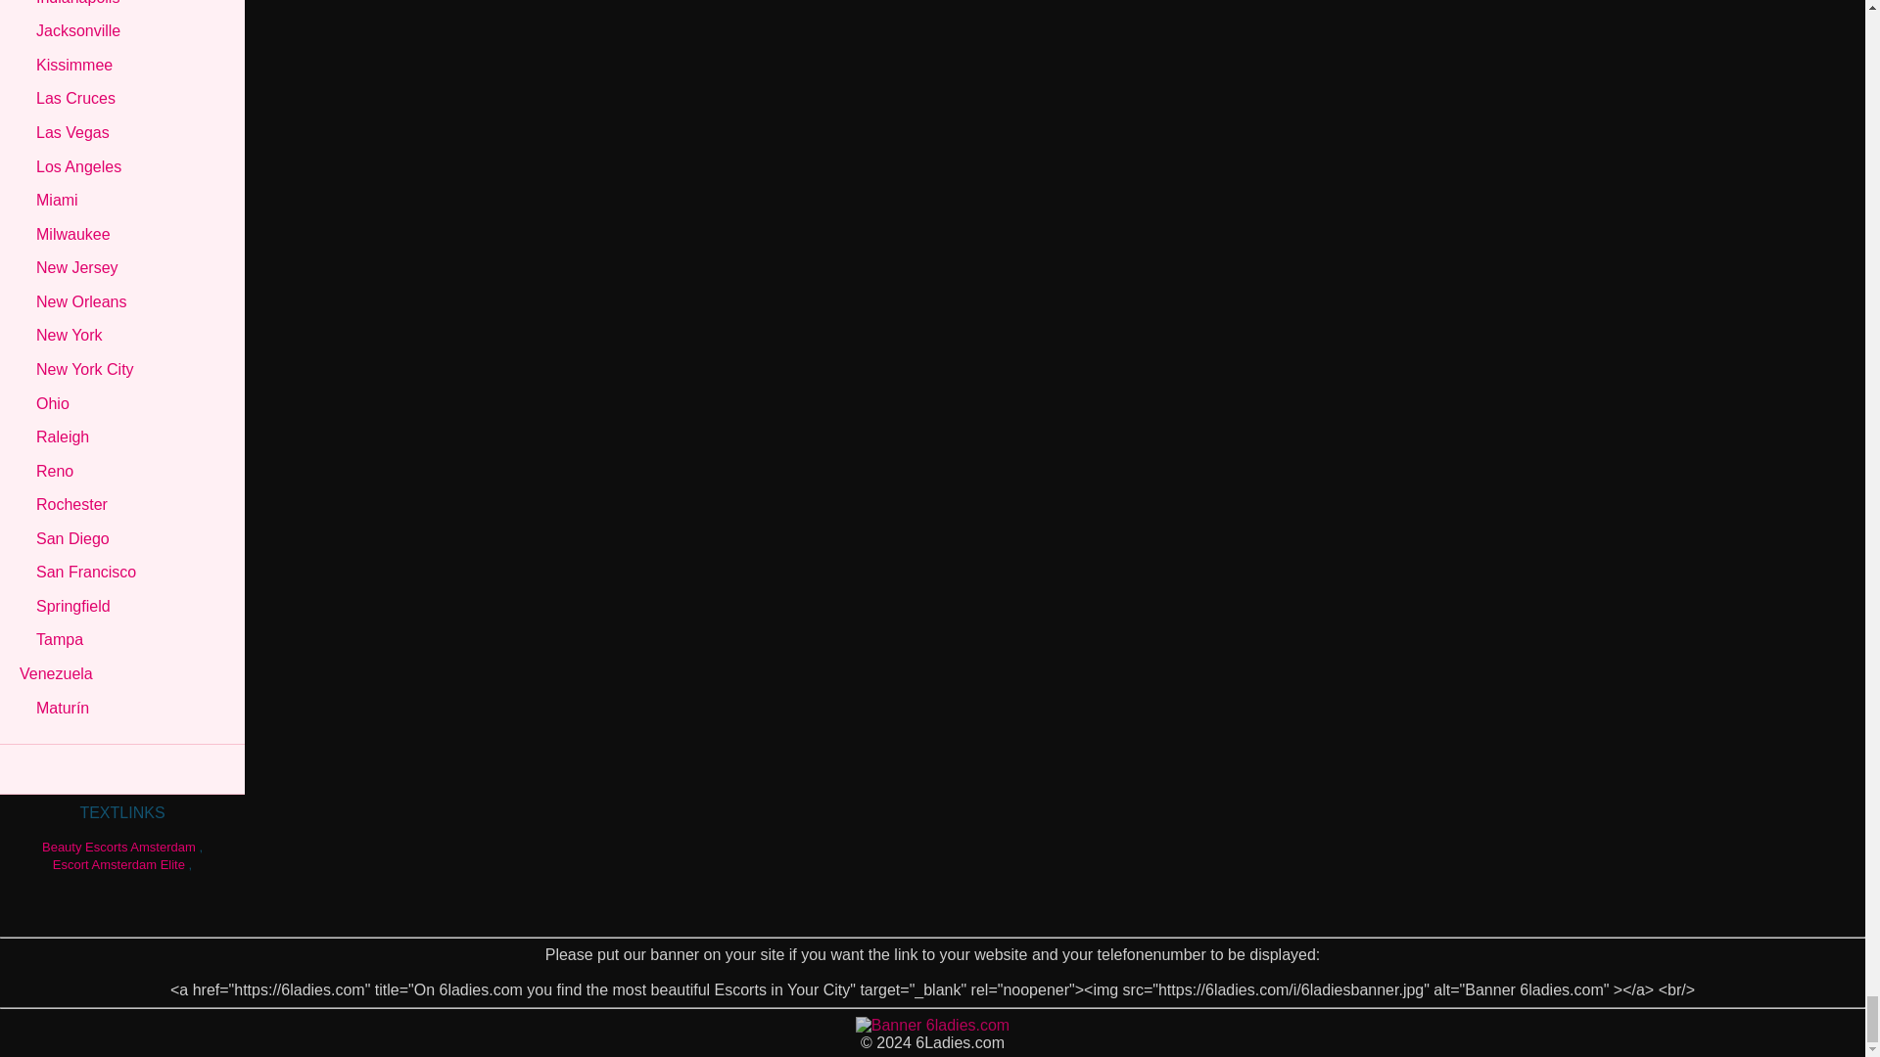  What do you see at coordinates (117, 864) in the screenshot?
I see `Escort Amsterdam Elite` at bounding box center [117, 864].